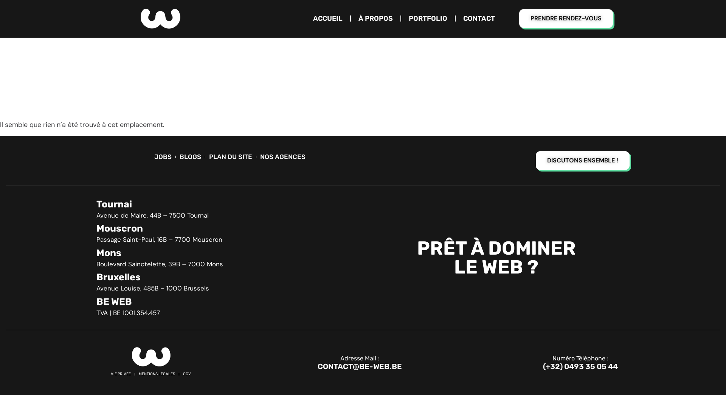 The width and height of the screenshot is (726, 408). I want to click on NOS AGENCES, so click(283, 157).